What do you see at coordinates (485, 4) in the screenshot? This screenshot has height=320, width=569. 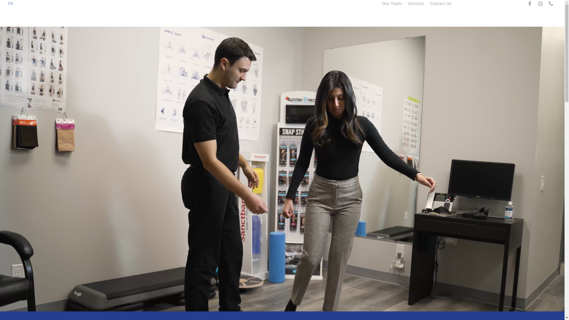 I see `Book An Appointment` at bounding box center [485, 4].